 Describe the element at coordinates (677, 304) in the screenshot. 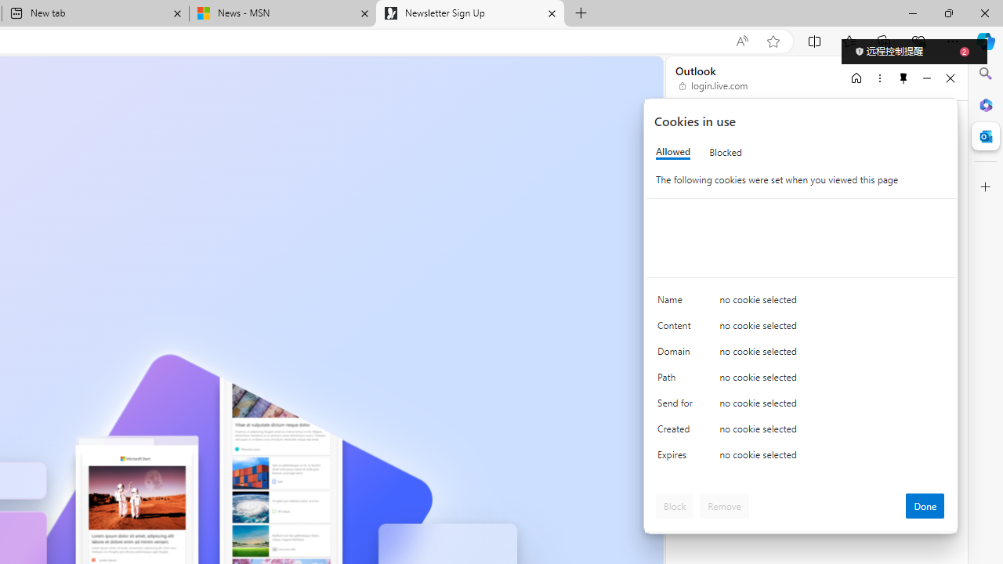

I see `Name` at that location.